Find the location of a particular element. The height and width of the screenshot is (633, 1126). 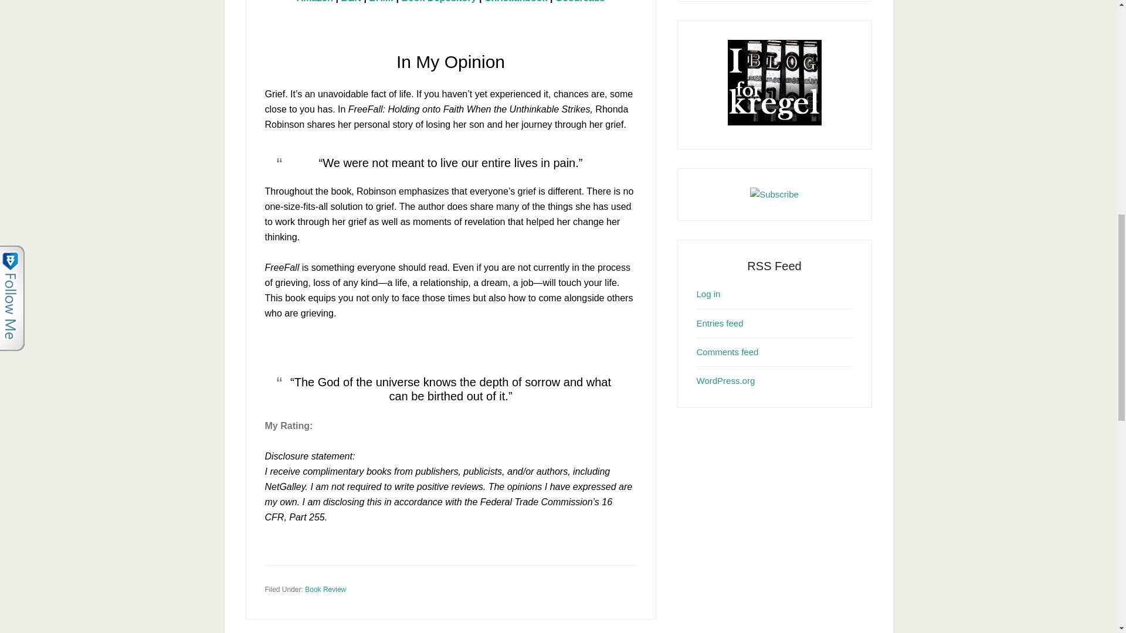

Book Review is located at coordinates (325, 588).